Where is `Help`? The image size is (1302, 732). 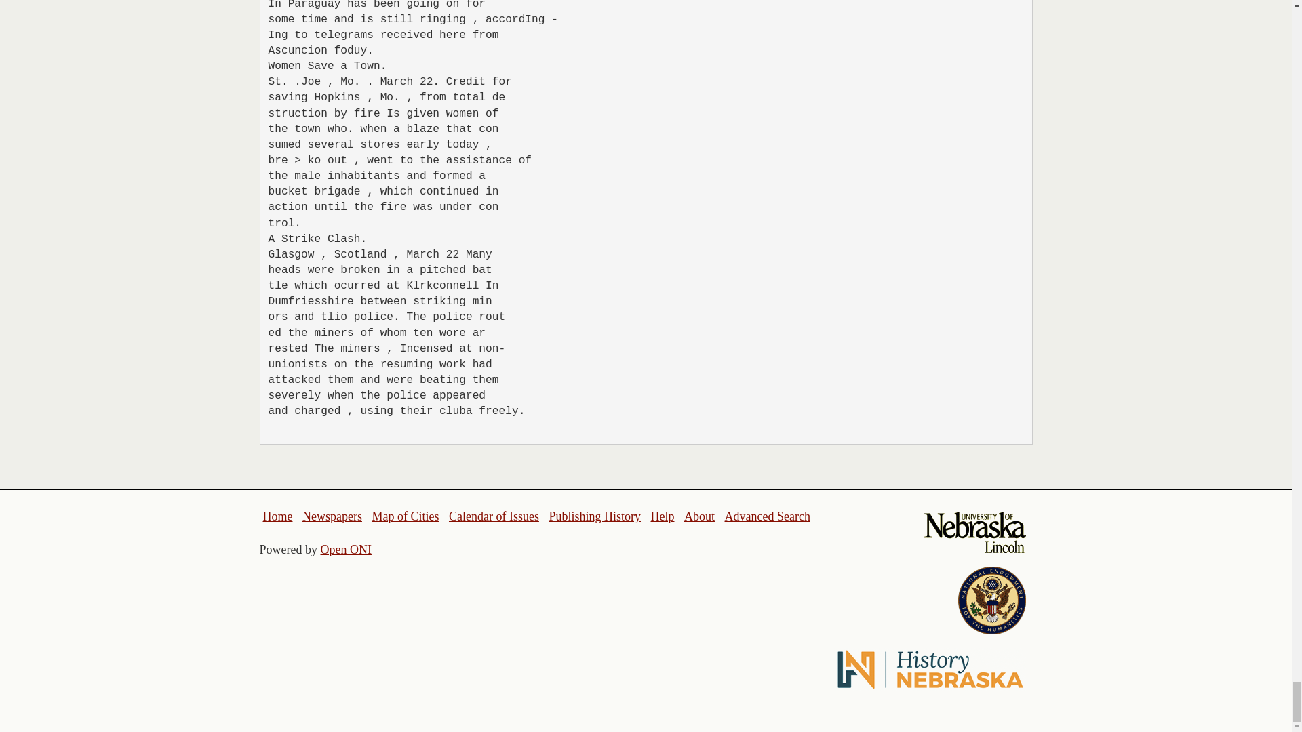
Help is located at coordinates (662, 516).